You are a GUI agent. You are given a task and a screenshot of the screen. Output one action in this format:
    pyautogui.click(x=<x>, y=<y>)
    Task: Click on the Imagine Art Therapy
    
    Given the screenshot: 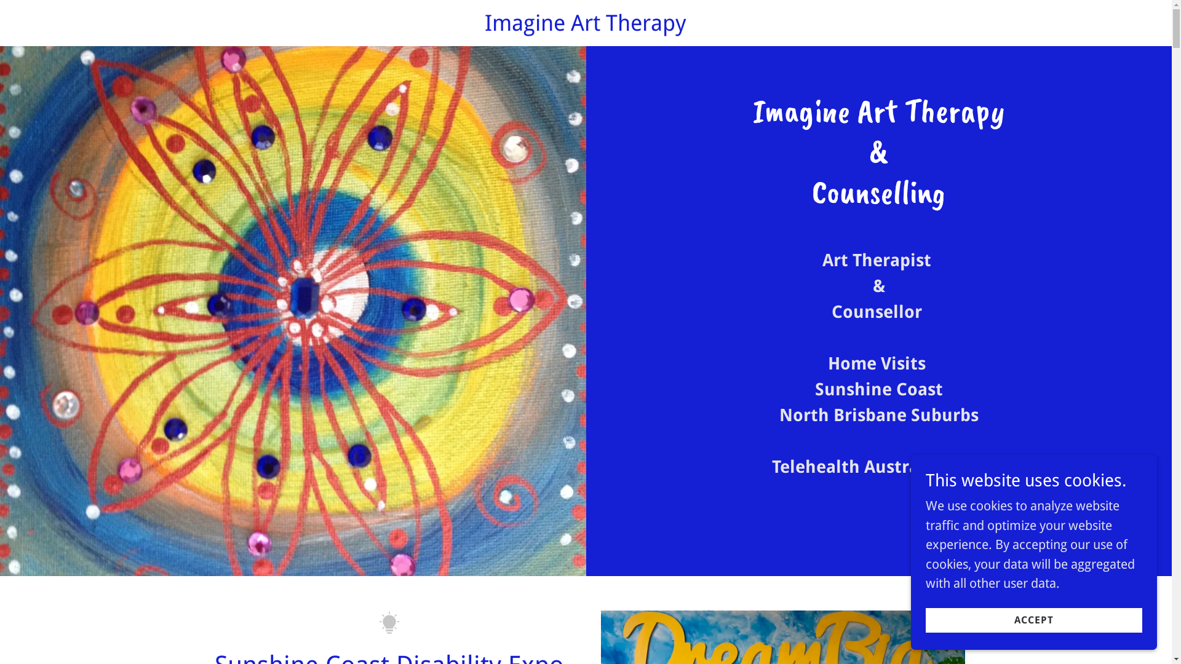 What is the action you would take?
    pyautogui.click(x=586, y=26)
    